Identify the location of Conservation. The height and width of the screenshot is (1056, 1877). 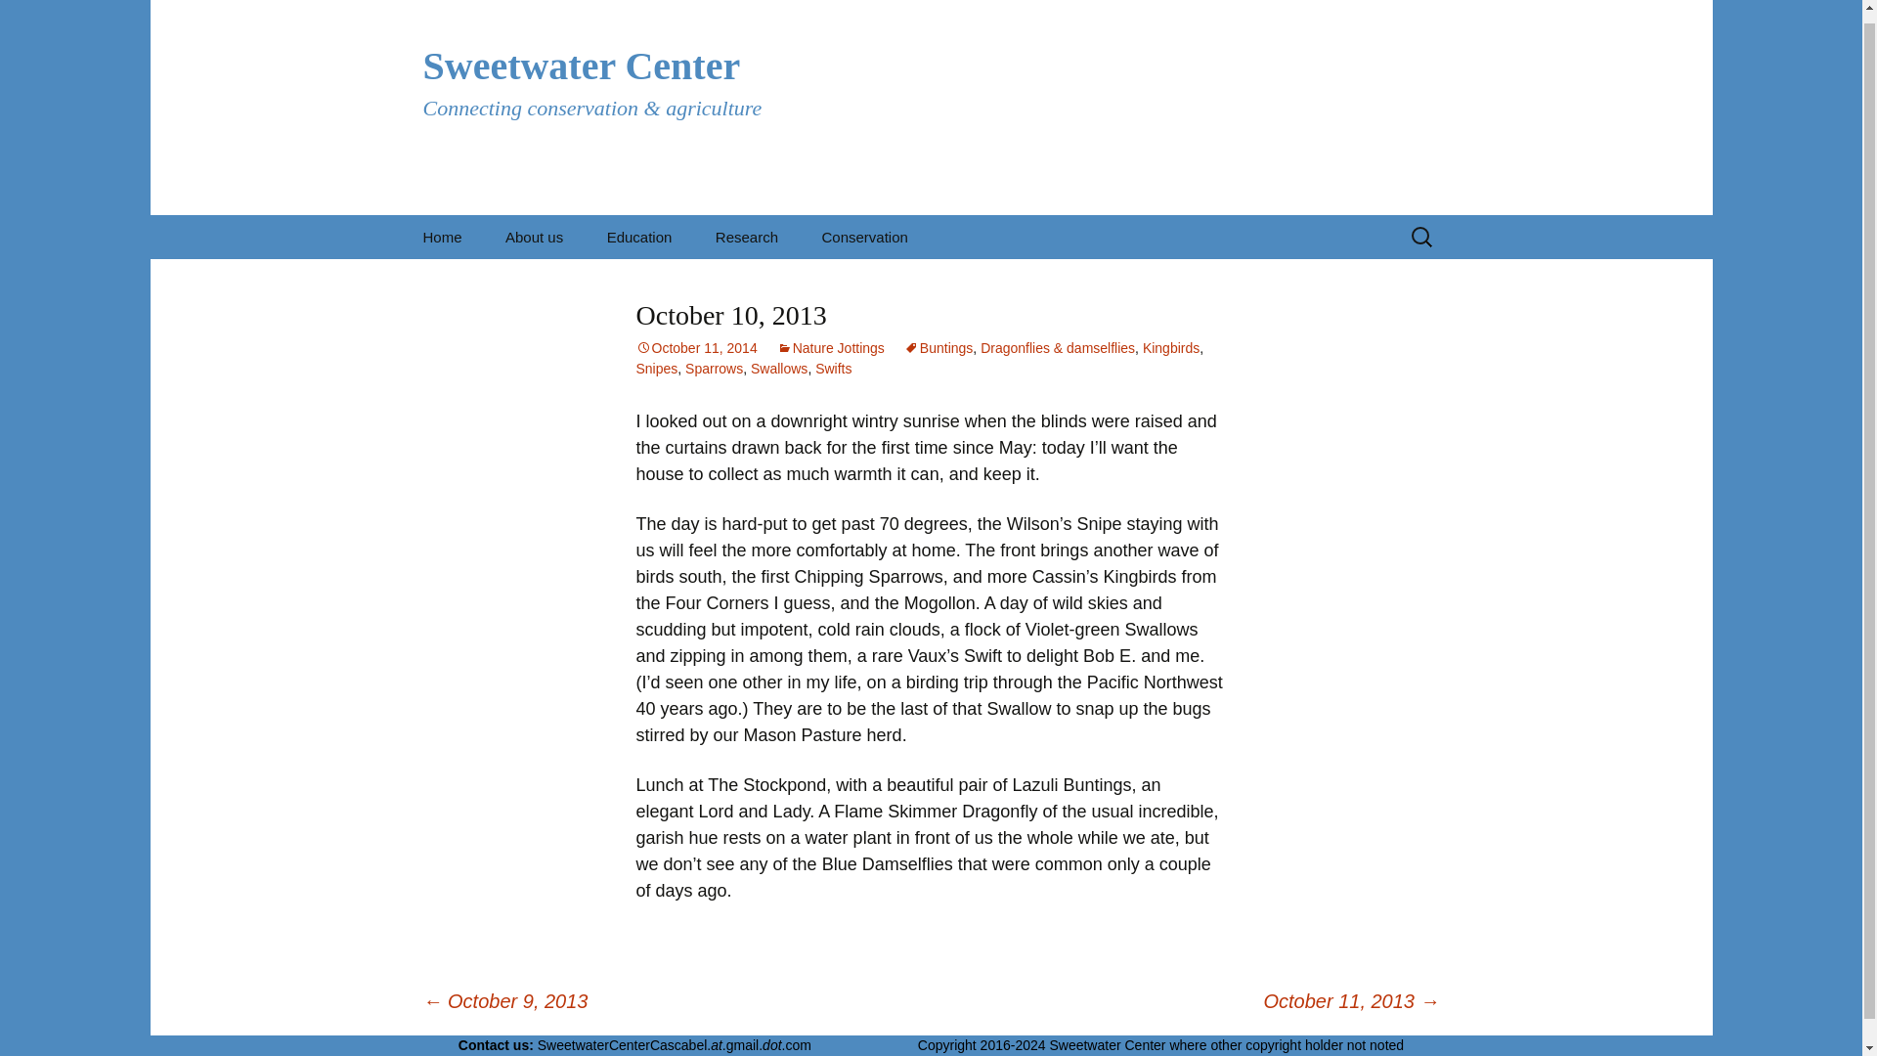
(864, 237).